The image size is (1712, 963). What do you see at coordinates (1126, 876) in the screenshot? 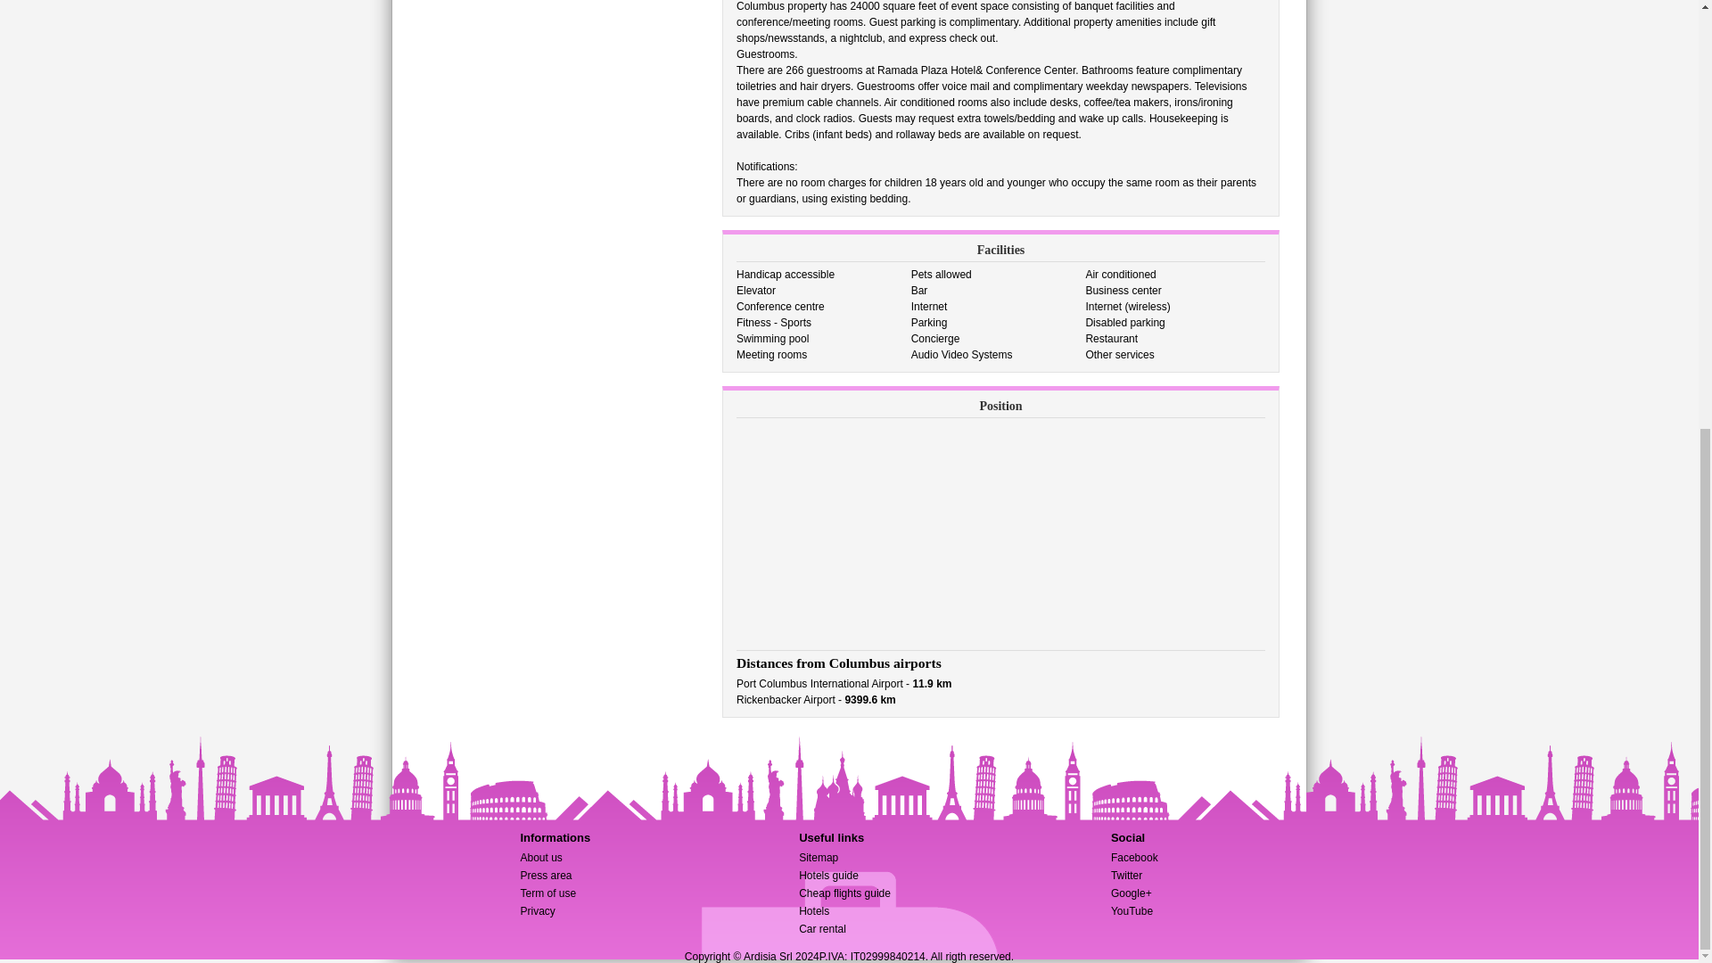
I see `Twitter` at bounding box center [1126, 876].